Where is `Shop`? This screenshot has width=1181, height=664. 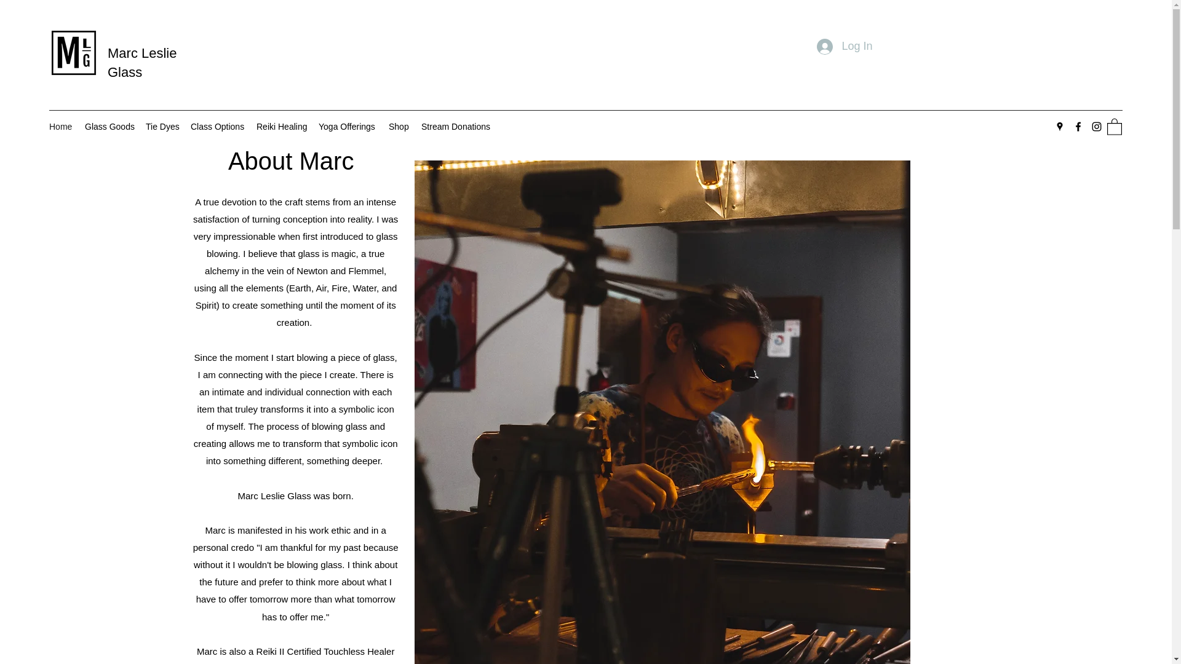
Shop is located at coordinates (399, 127).